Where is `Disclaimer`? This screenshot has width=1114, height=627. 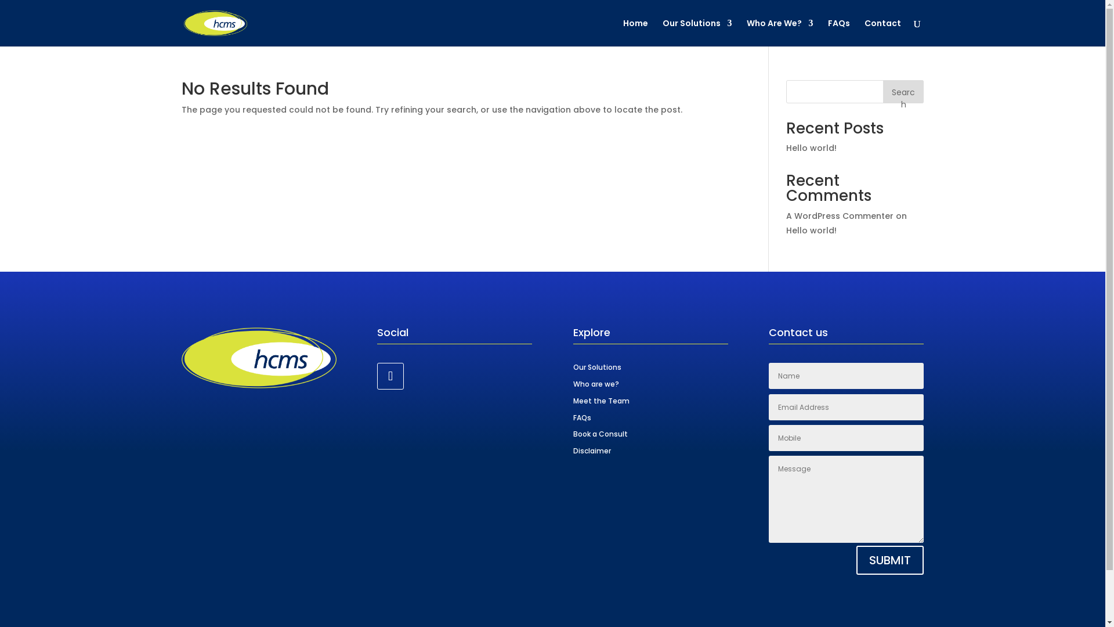
Disclaimer is located at coordinates (592, 451).